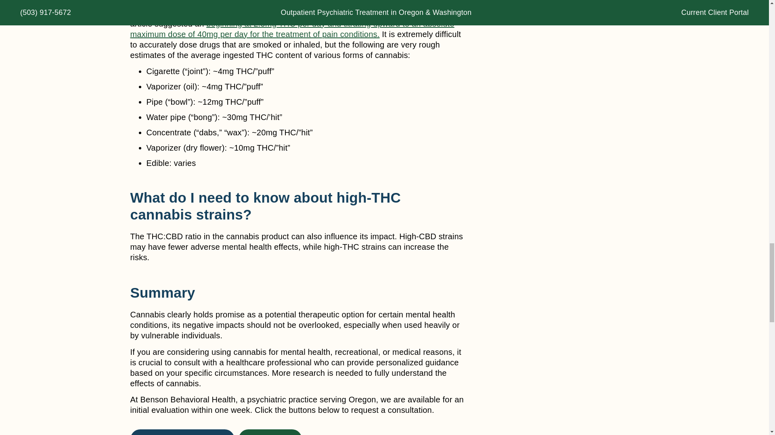 The image size is (775, 435). What do you see at coordinates (270, 432) in the screenshot?
I see `Contact Us` at bounding box center [270, 432].